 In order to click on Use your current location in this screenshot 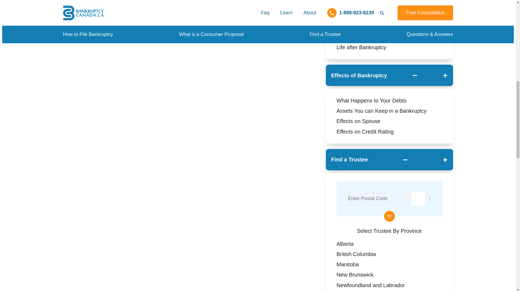, I will do `click(430, 198)`.